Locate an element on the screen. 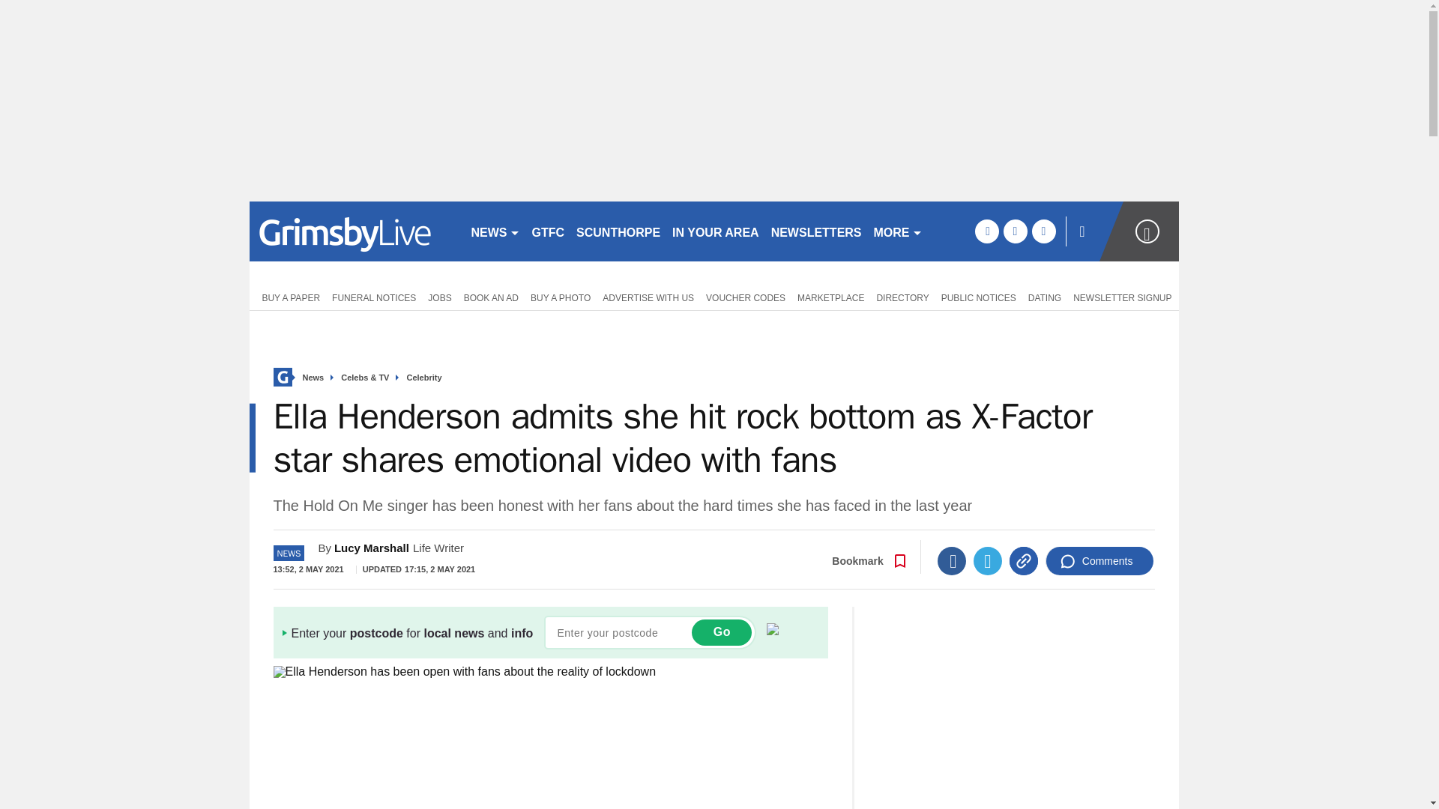 Image resolution: width=1439 pixels, height=809 pixels. ADVERTISE WITH US is located at coordinates (648, 297).